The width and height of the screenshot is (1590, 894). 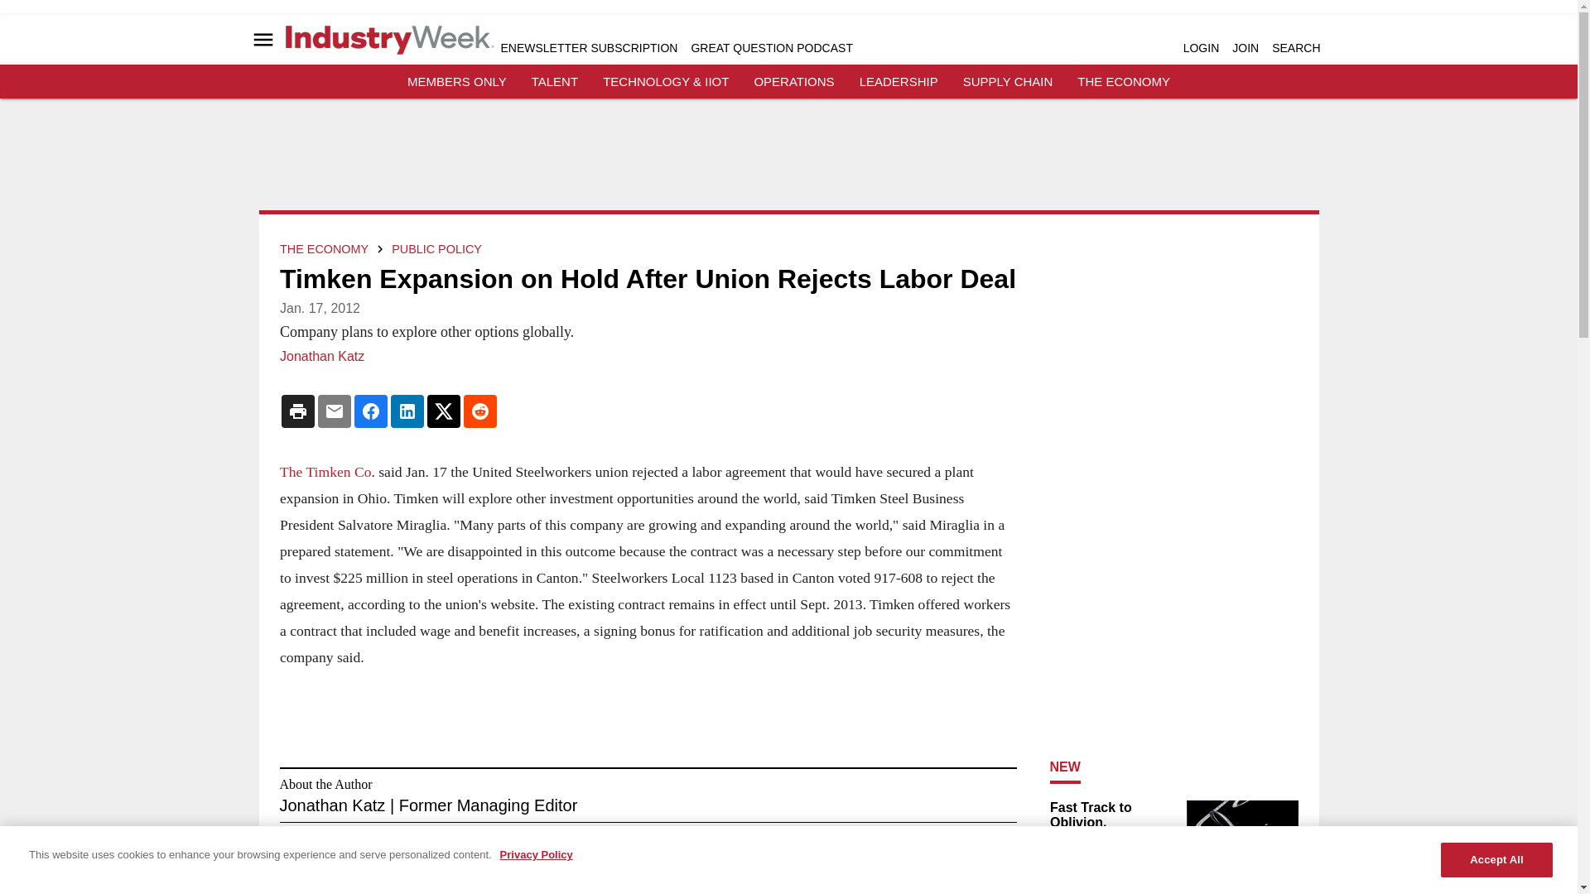 What do you see at coordinates (588, 47) in the screenshot?
I see `ENEWSLETTER SUBSCRIPTION` at bounding box center [588, 47].